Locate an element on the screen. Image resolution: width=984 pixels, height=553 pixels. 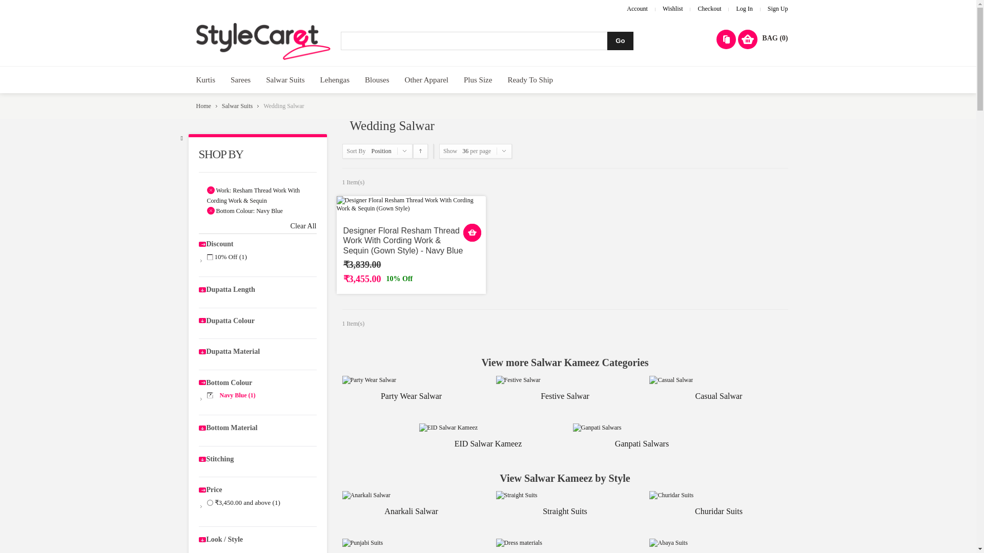
Account is located at coordinates (637, 8).